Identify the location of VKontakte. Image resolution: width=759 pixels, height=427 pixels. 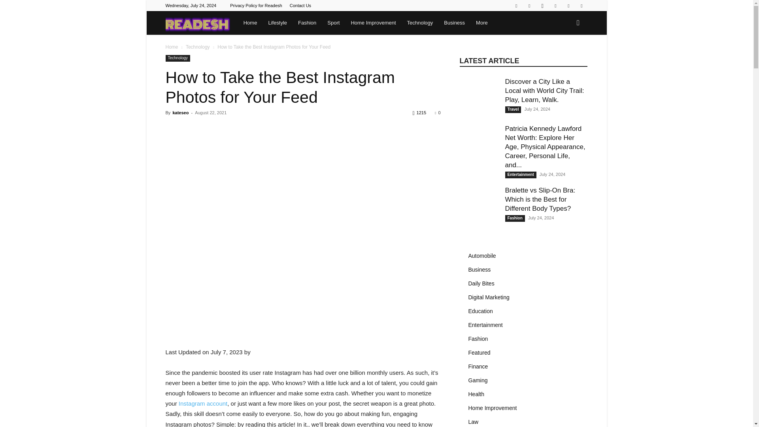
(581, 6).